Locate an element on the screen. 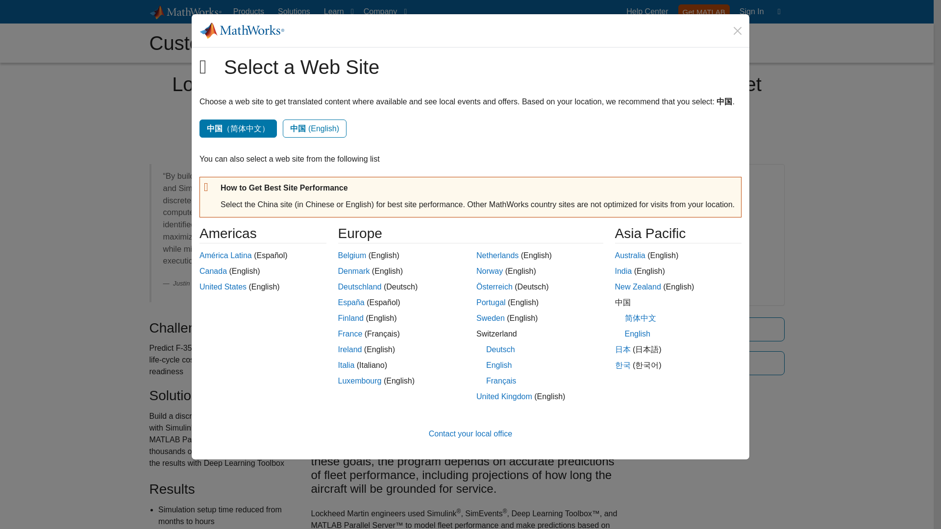 This screenshot has height=529, width=941. Learn is located at coordinates (704, 11).